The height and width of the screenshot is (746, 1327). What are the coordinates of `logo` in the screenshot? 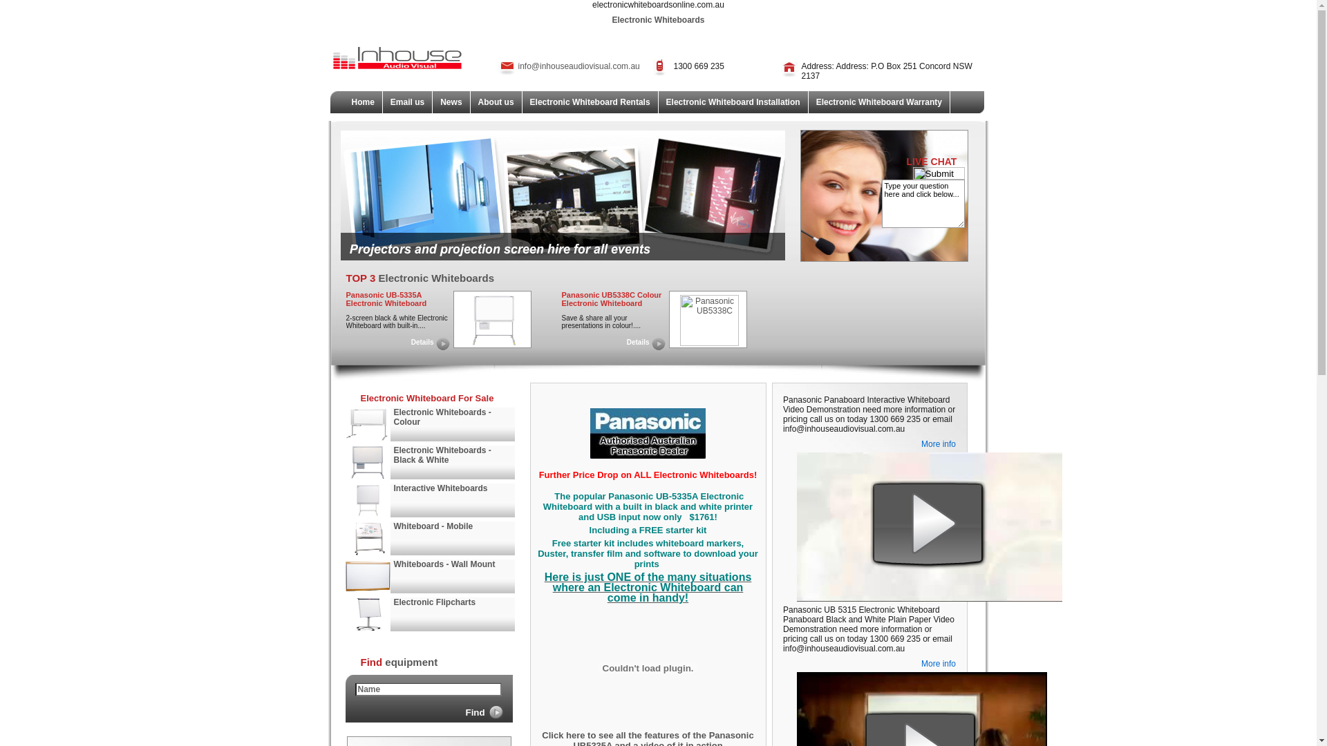 It's located at (397, 58).